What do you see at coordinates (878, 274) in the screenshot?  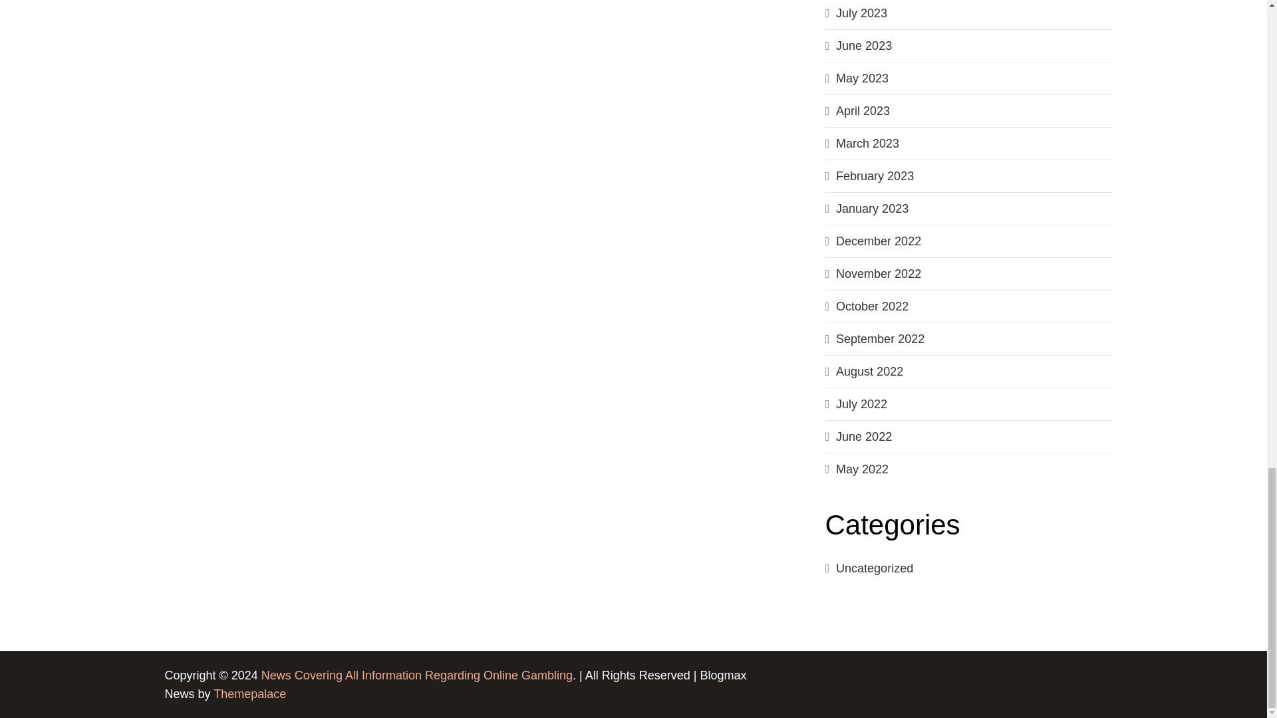 I see `November 2022` at bounding box center [878, 274].